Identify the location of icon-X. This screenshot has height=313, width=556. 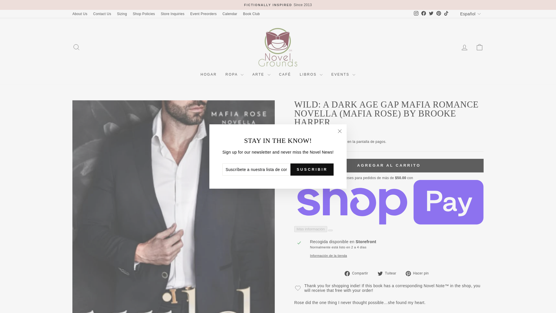
(339, 131).